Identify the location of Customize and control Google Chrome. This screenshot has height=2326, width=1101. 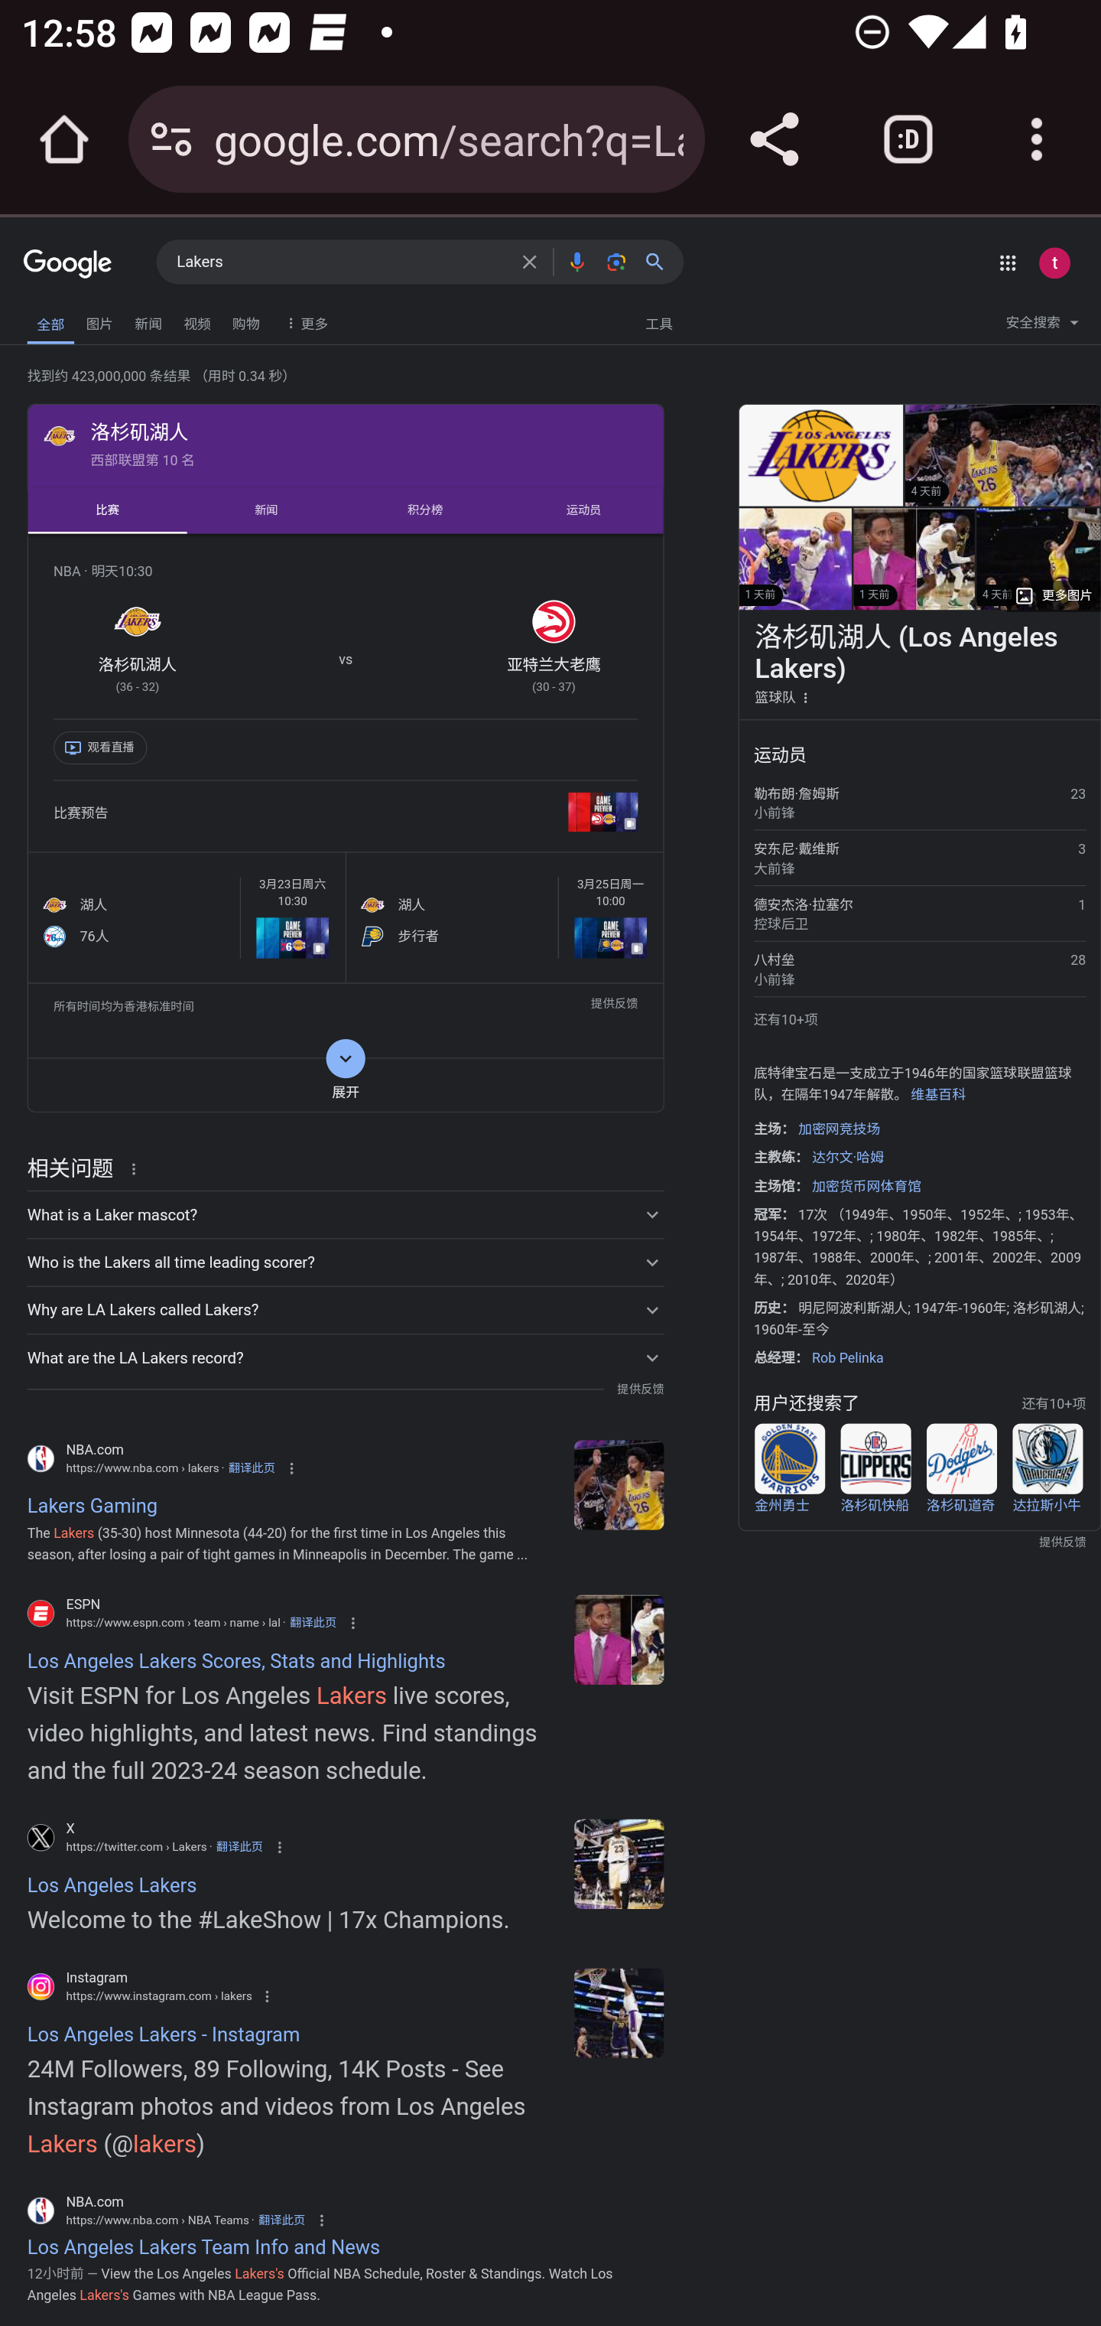
(1037, 139).